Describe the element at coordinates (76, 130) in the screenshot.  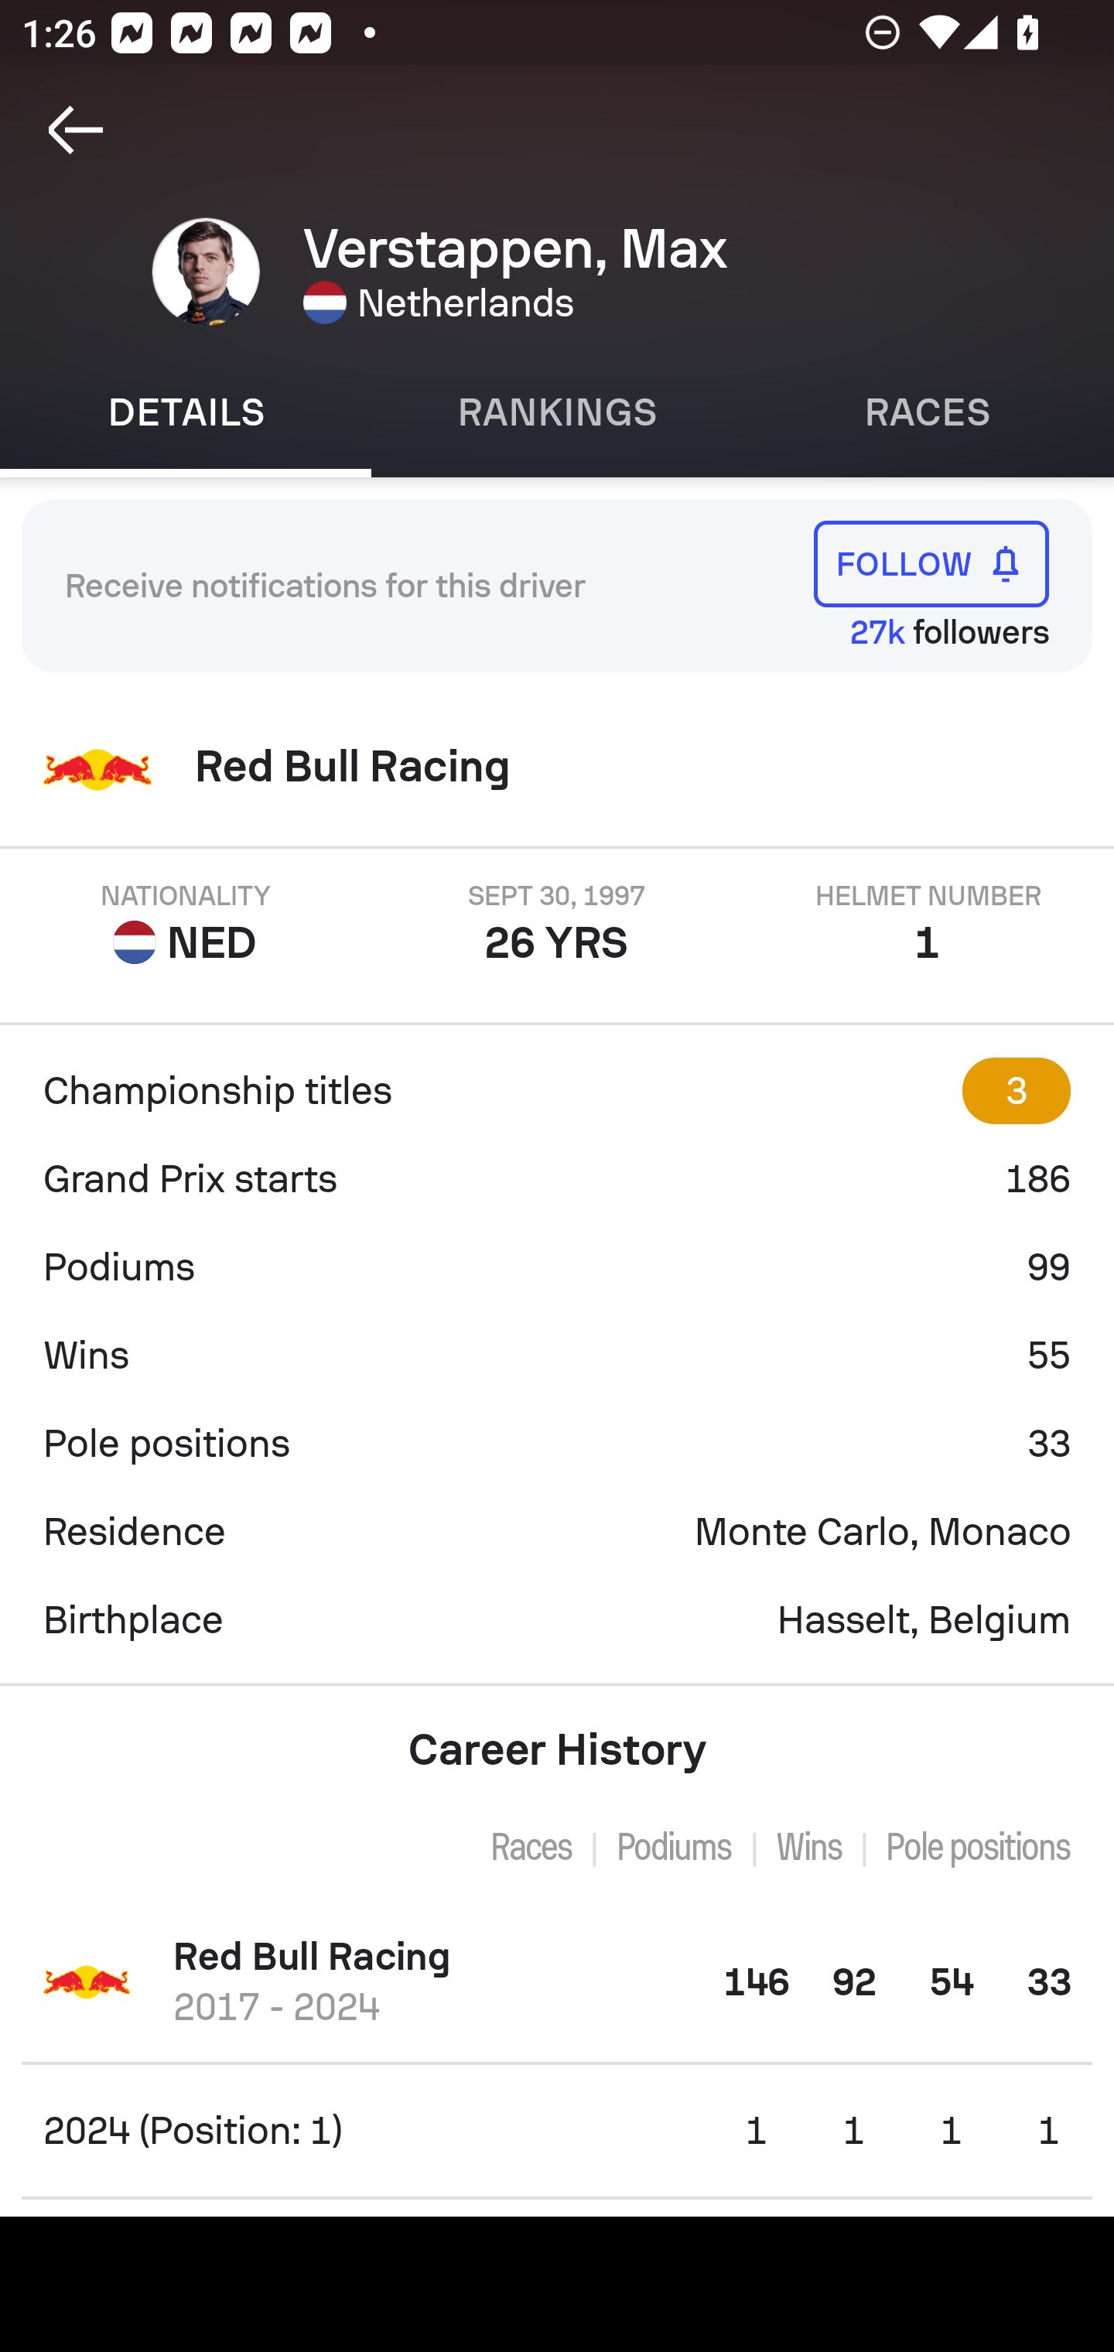
I see `Navigate up` at that location.